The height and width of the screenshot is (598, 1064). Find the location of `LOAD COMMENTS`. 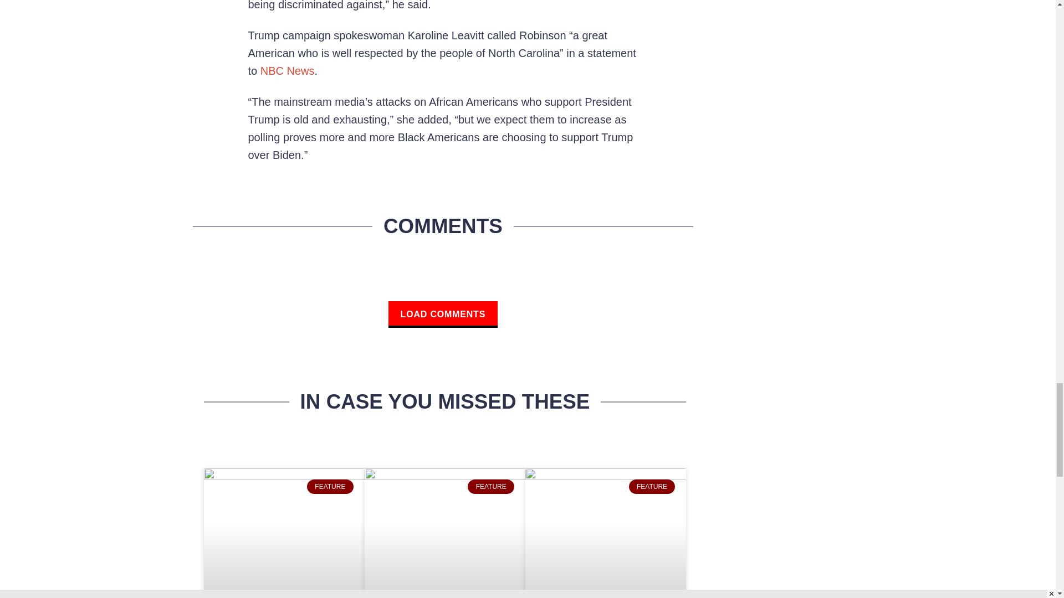

LOAD COMMENTS is located at coordinates (443, 315).